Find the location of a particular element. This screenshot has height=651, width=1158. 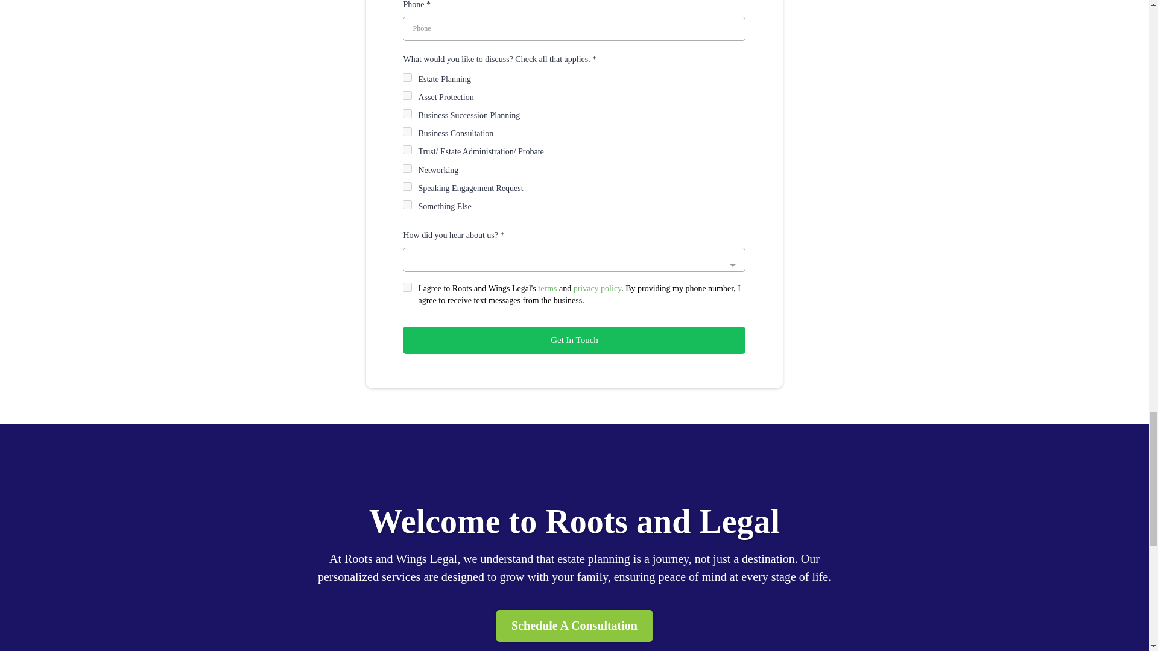

Get In Touch is located at coordinates (574, 340).